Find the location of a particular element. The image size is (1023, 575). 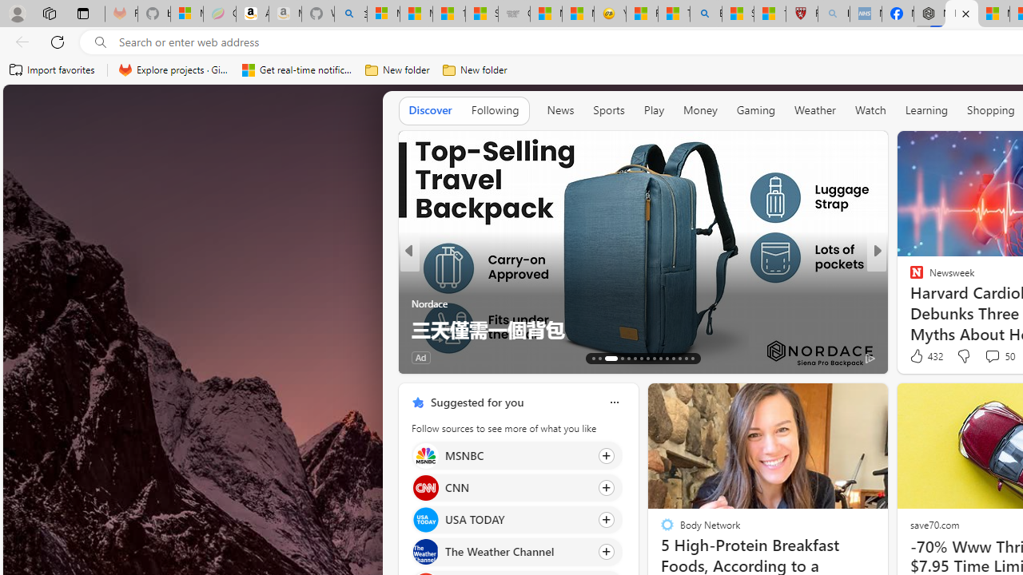

View comments 28 Comment is located at coordinates (982, 357).